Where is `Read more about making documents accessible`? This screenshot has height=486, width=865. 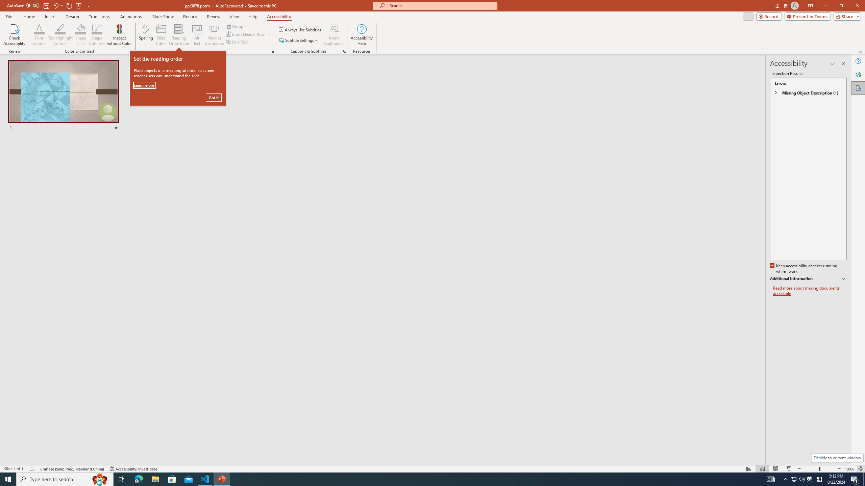
Read more about making documents accessible is located at coordinates (810, 291).